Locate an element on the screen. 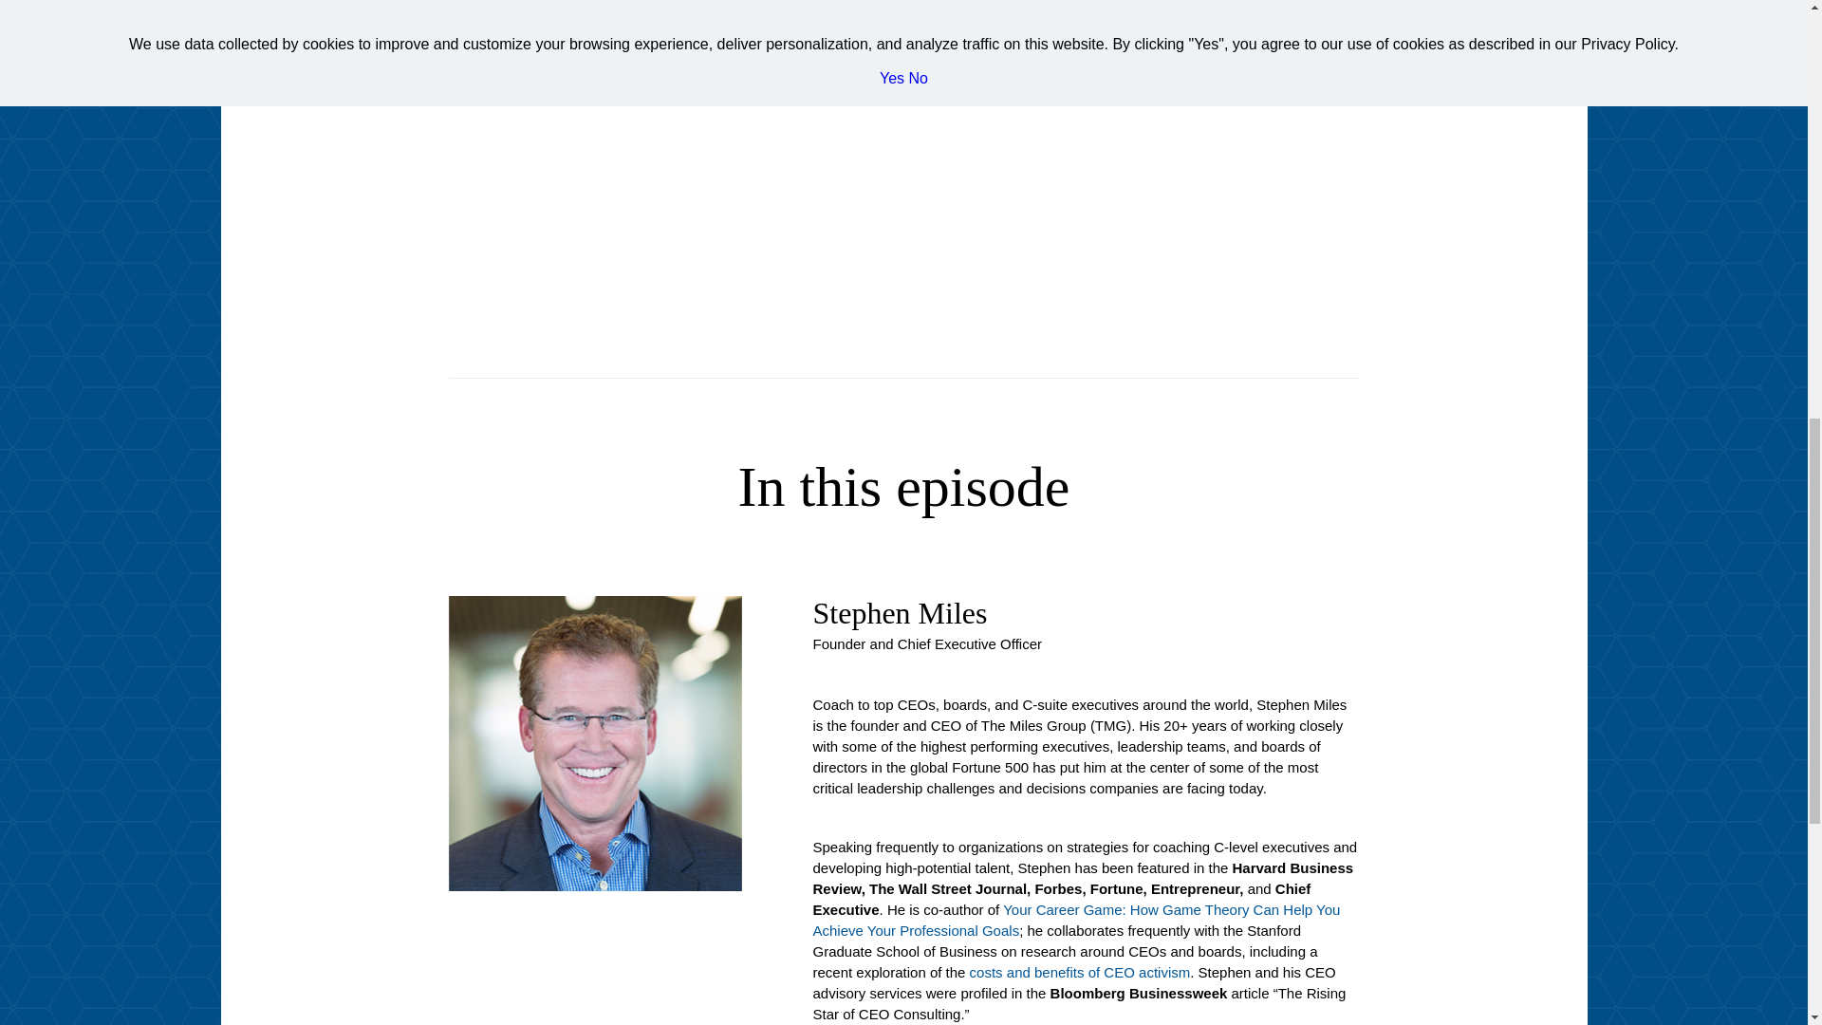  costs and benefits of CEO activism is located at coordinates (1080, 972).